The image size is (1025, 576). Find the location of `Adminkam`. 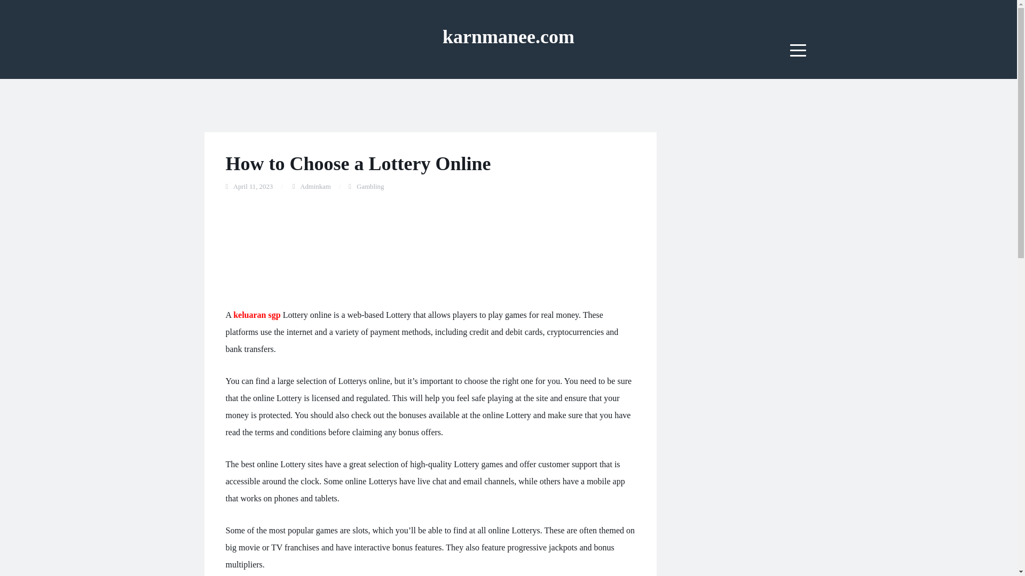

Adminkam is located at coordinates (316, 187).